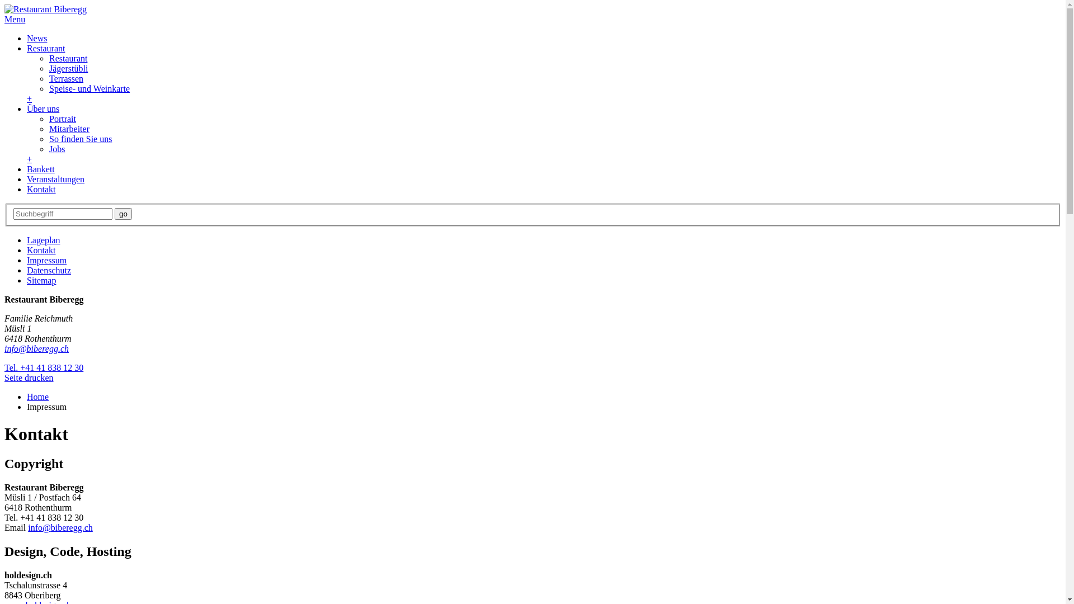  Describe the element at coordinates (123, 214) in the screenshot. I see `go` at that location.